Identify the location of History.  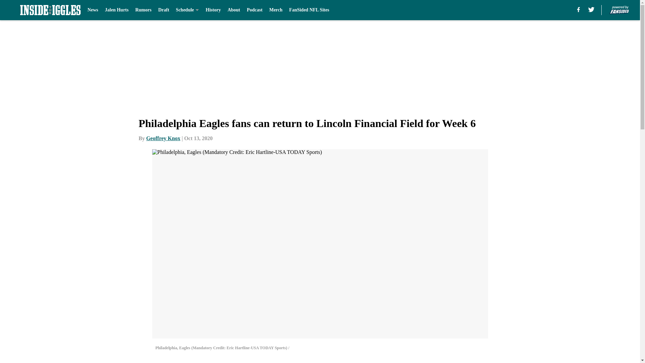
(213, 10).